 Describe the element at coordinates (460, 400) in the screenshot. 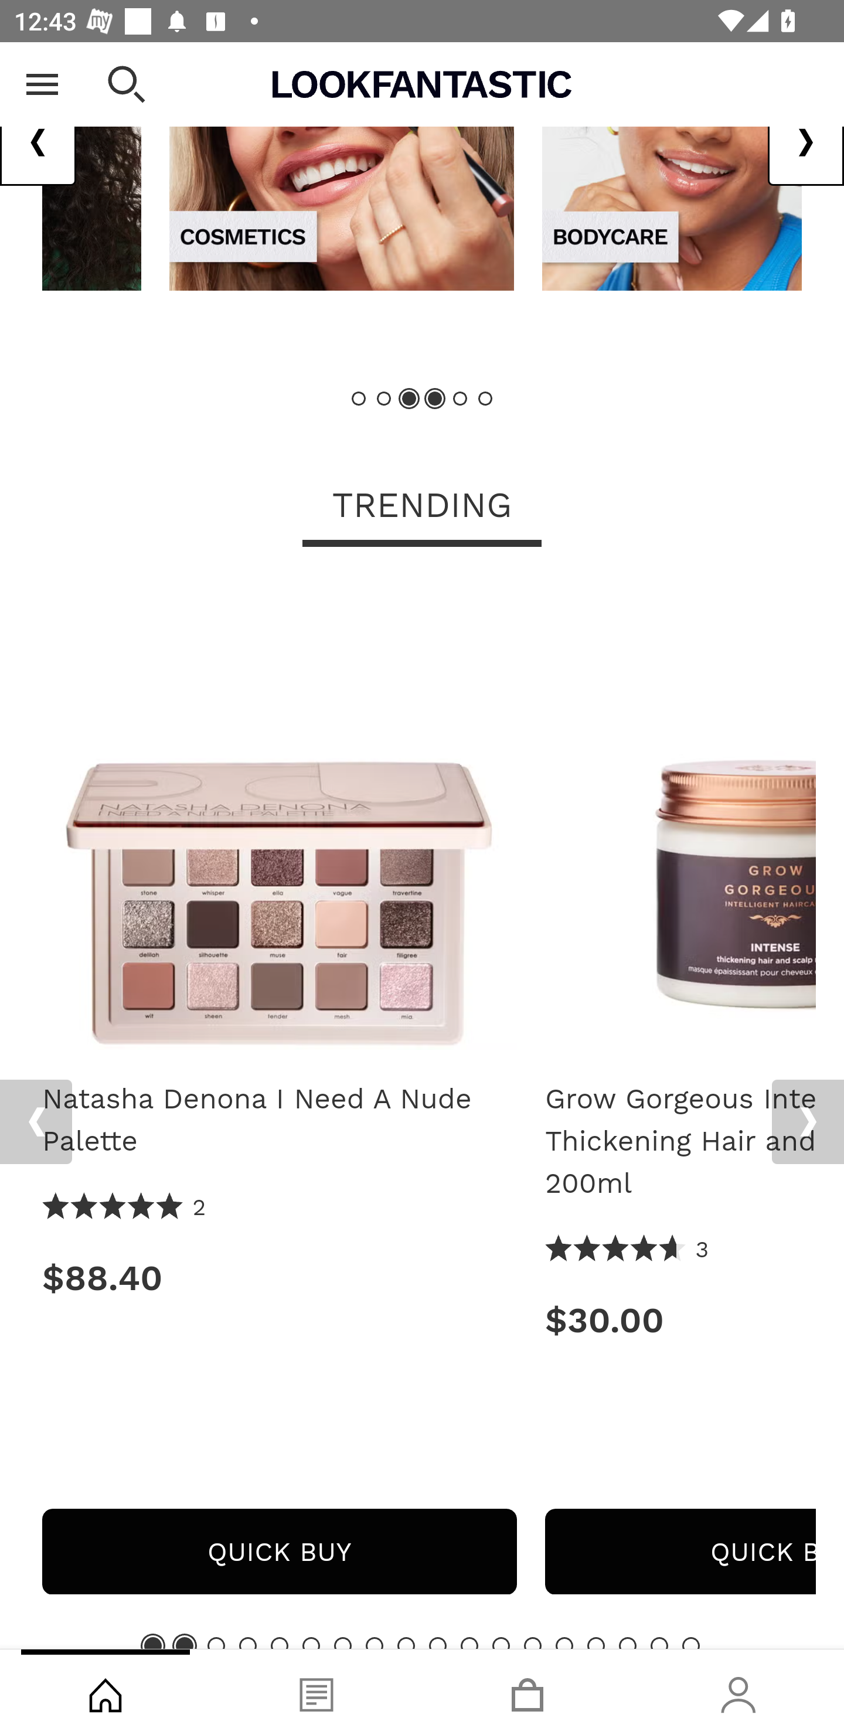

I see `Slide 5` at that location.